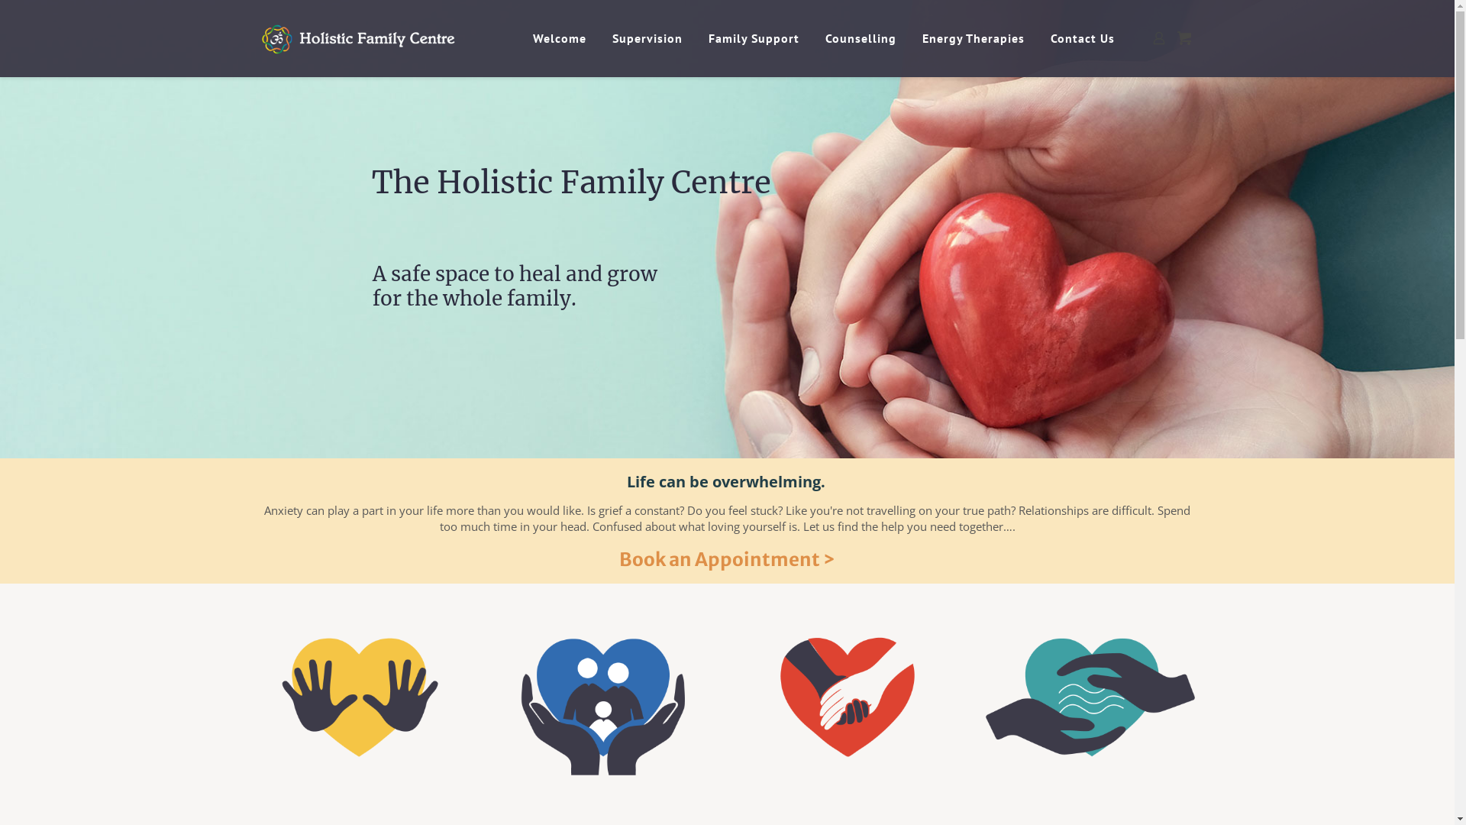 The image size is (1466, 825). Describe the element at coordinates (976, 38) in the screenshot. I see `Energy Therapies` at that location.